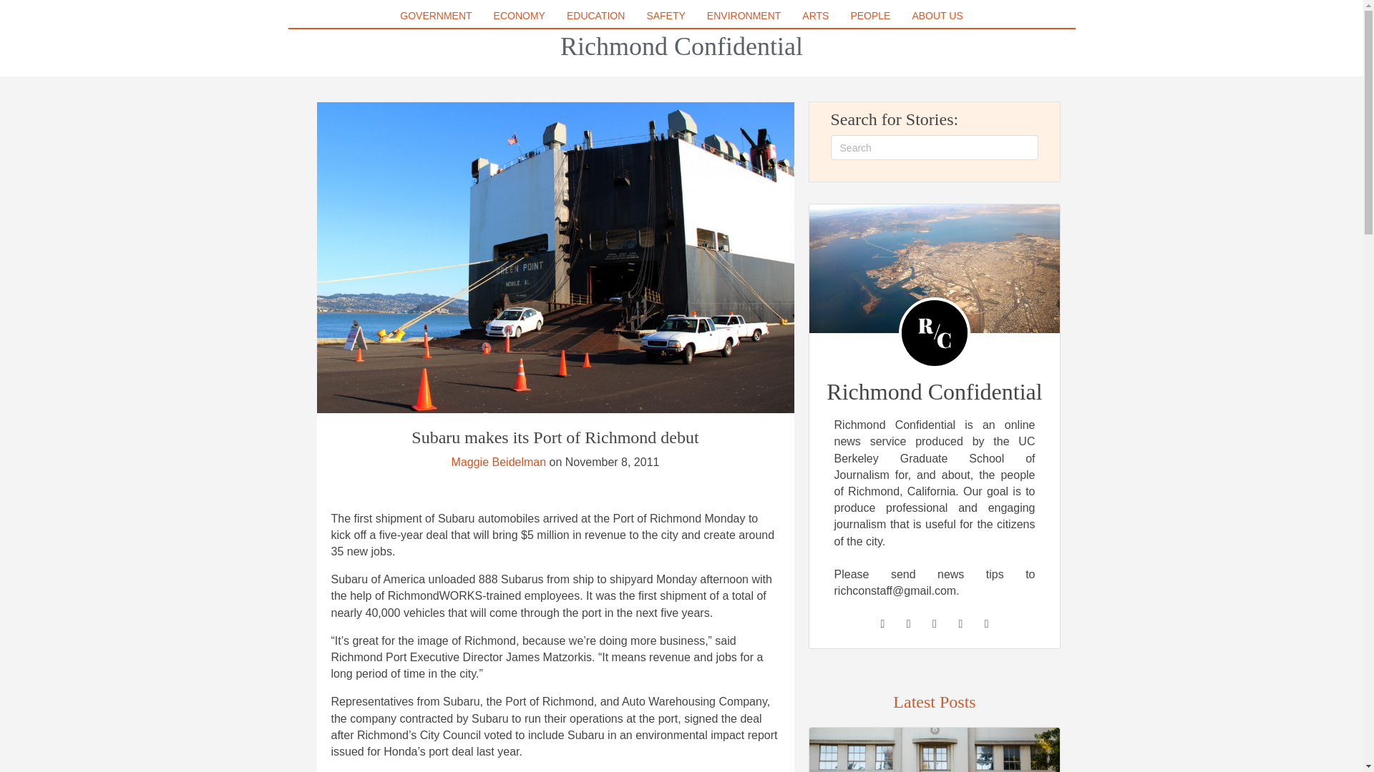  I want to click on Richmond Confidential, so click(681, 46).